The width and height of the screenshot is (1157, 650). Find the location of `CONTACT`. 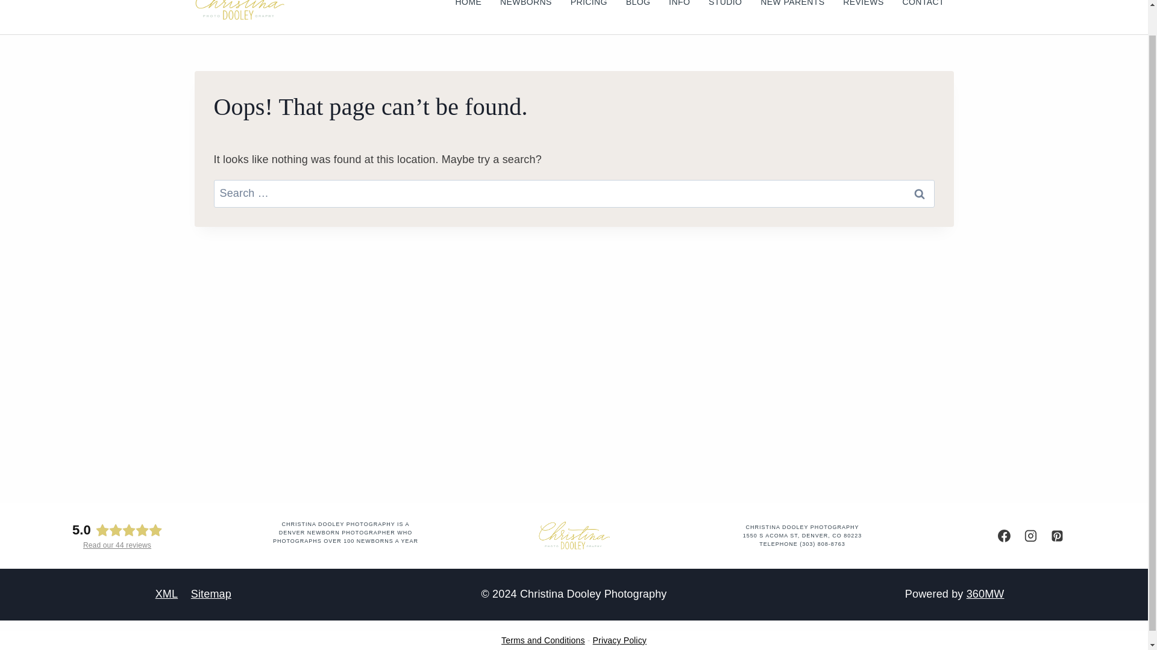

CONTACT is located at coordinates (923, 8).